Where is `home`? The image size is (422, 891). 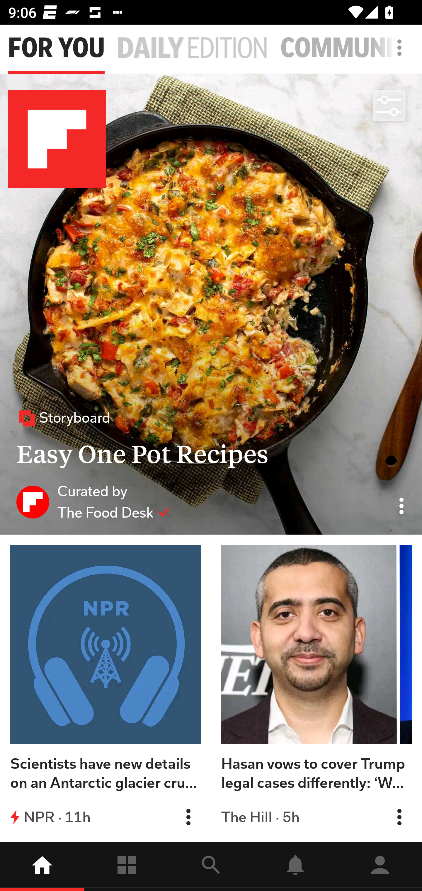
home is located at coordinates (42, 866).